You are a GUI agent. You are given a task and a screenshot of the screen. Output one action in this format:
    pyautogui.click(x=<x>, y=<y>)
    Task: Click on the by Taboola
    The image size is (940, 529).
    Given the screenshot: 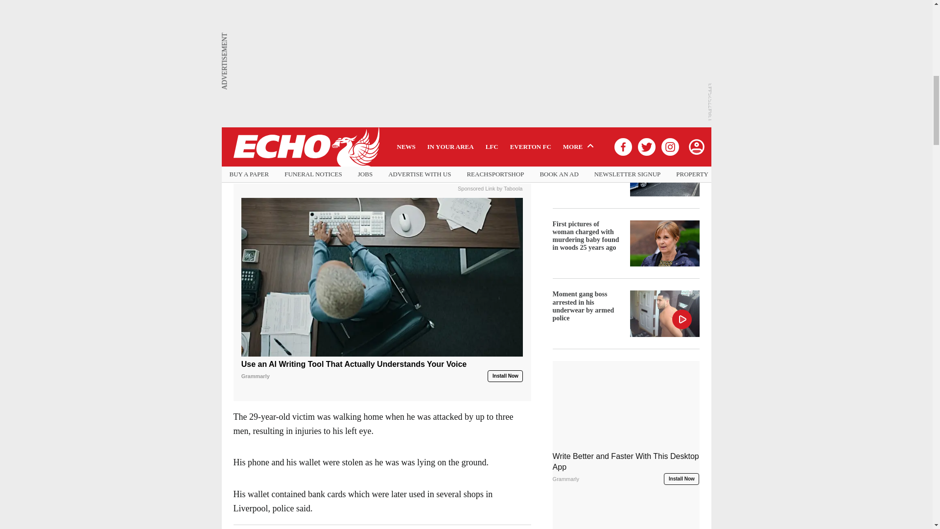 What is the action you would take?
    pyautogui.click(x=509, y=188)
    